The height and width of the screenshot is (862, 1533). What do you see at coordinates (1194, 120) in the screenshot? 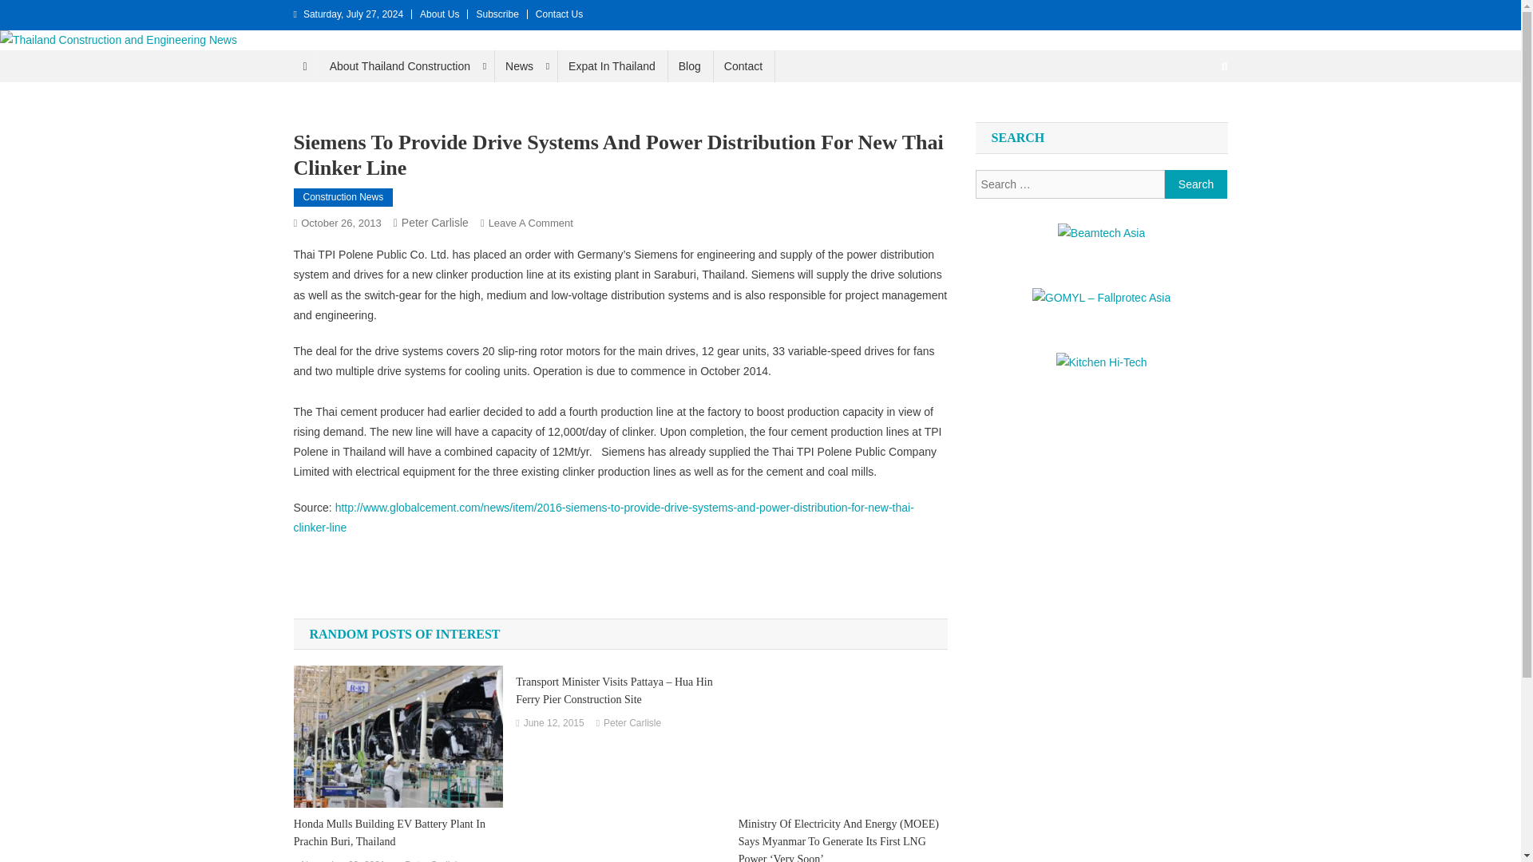
I see `Search` at bounding box center [1194, 120].